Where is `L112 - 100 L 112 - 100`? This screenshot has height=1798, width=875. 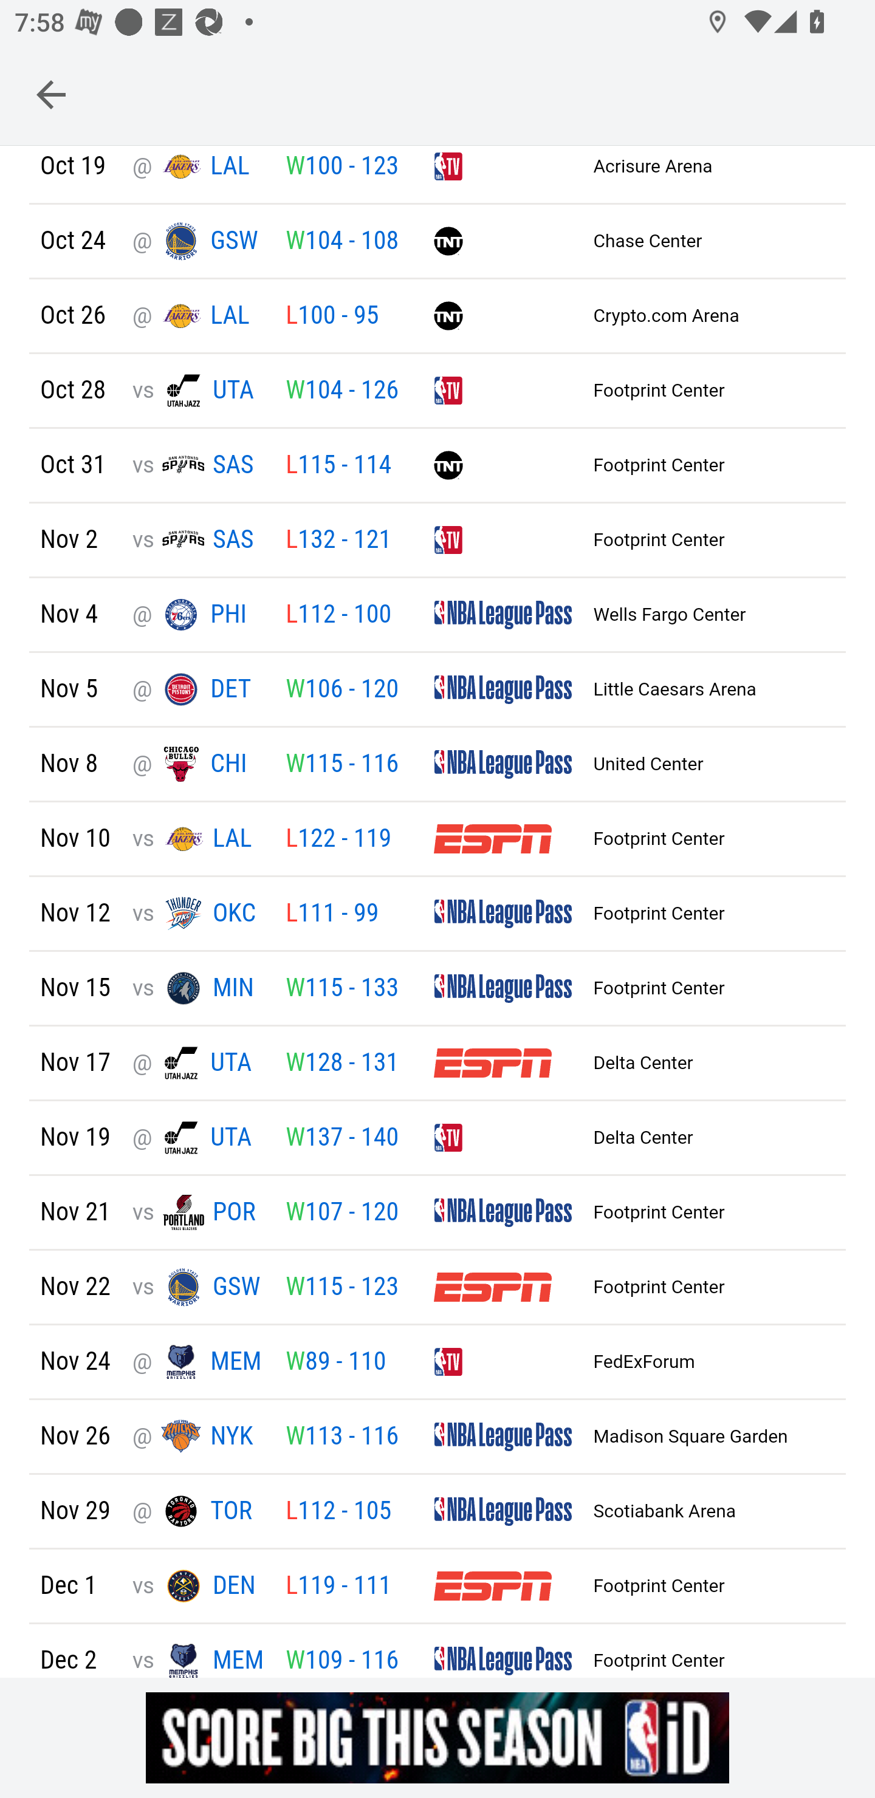 L112 - 100 L 112 - 100 is located at coordinates (338, 616).